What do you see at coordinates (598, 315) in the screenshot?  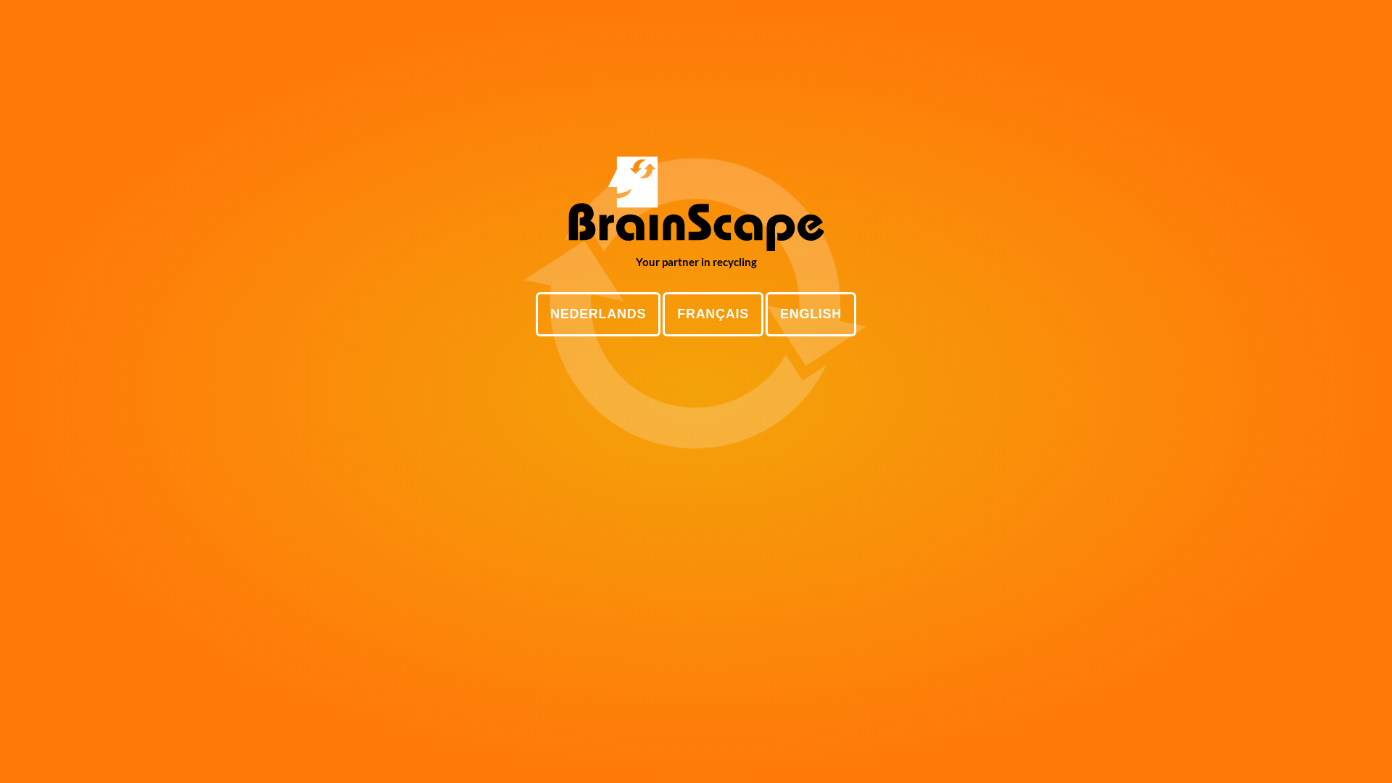 I see `NEDERLANDS` at bounding box center [598, 315].